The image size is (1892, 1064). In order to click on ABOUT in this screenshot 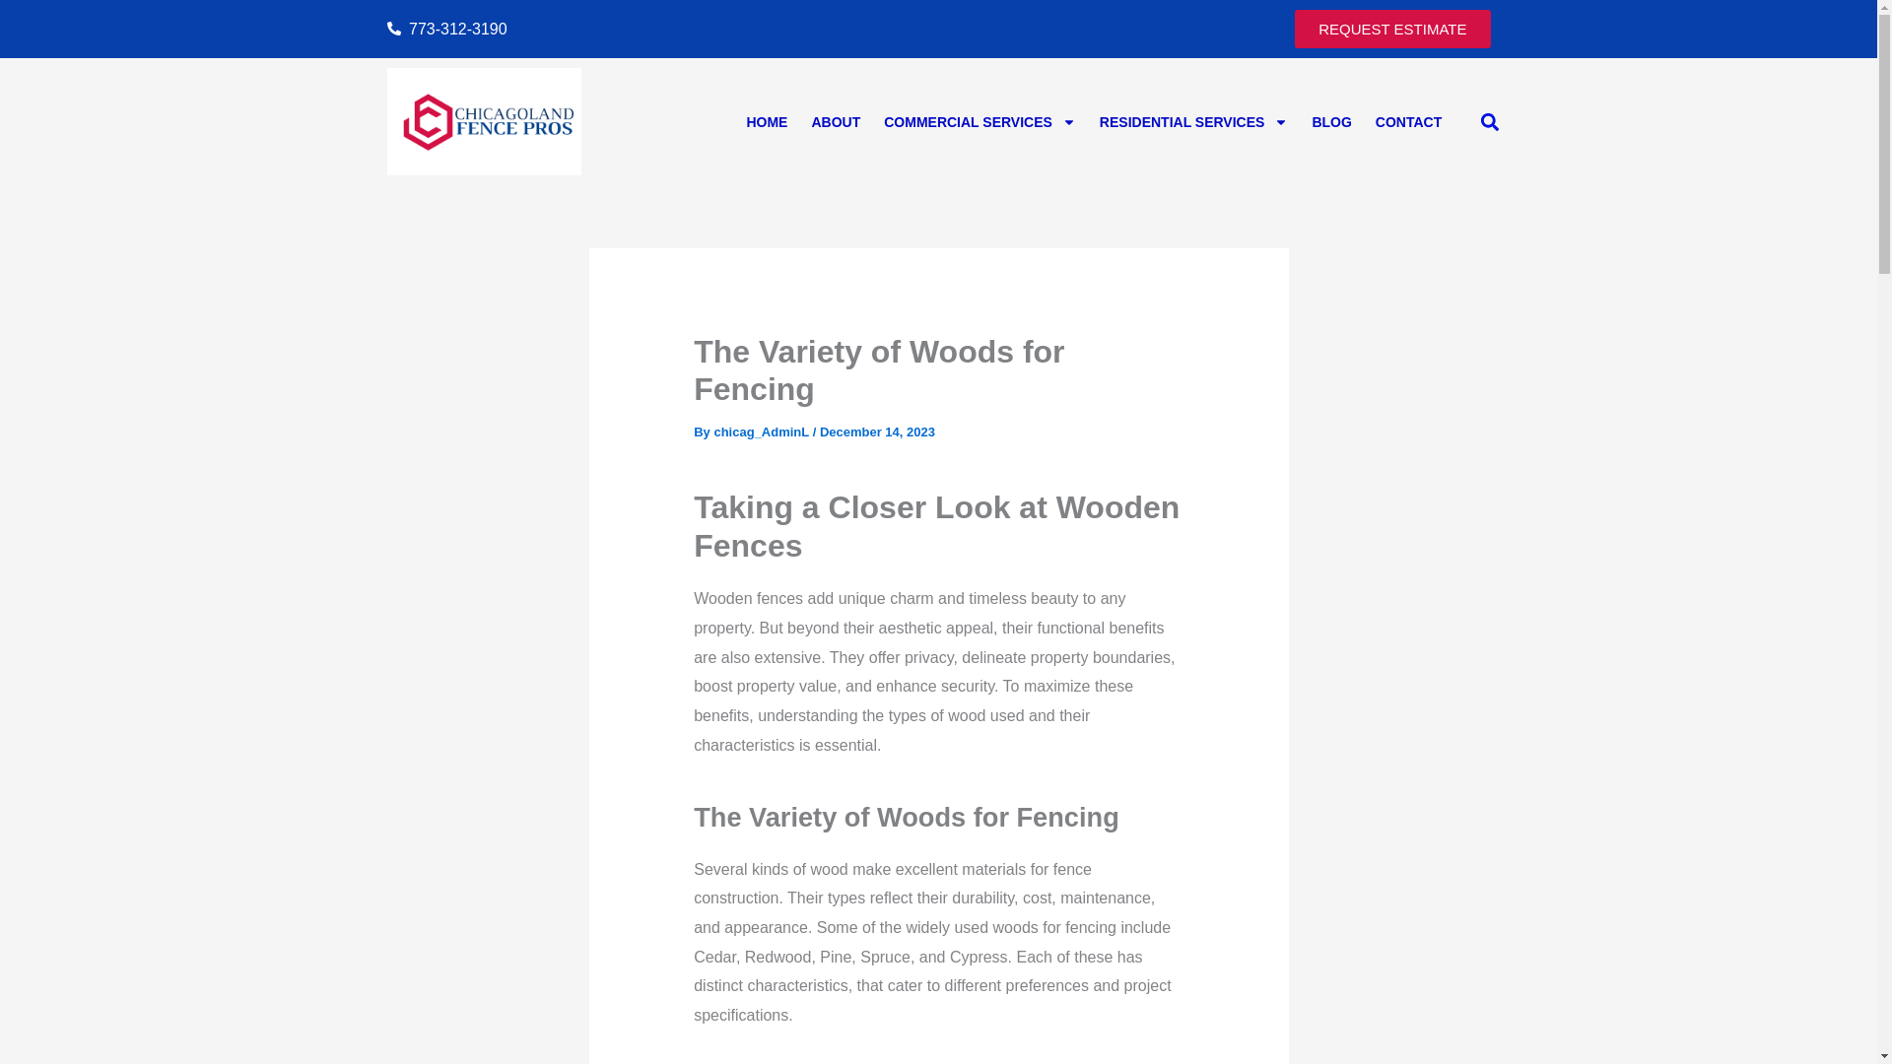, I will do `click(836, 121)`.